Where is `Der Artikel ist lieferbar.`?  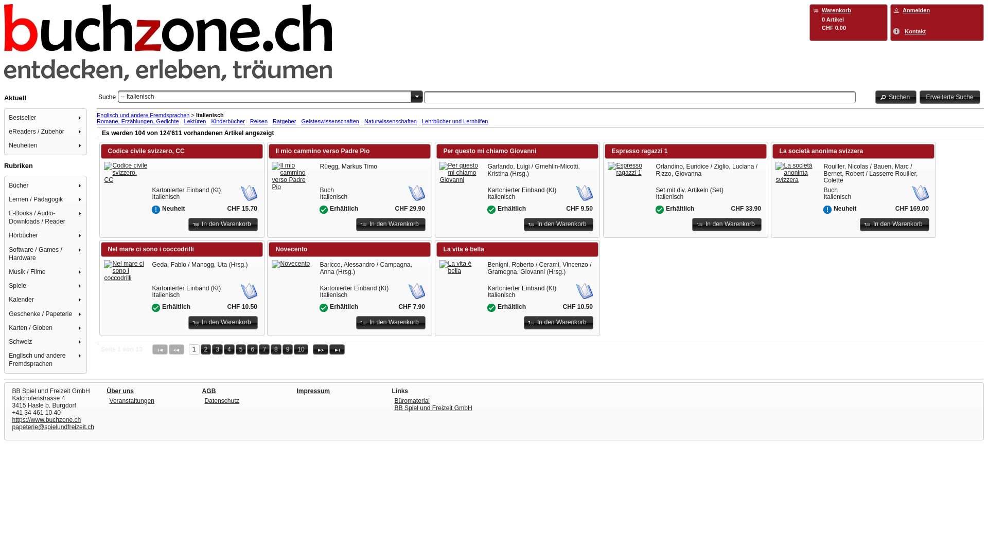
Der Artikel ist lieferbar. is located at coordinates (491, 210).